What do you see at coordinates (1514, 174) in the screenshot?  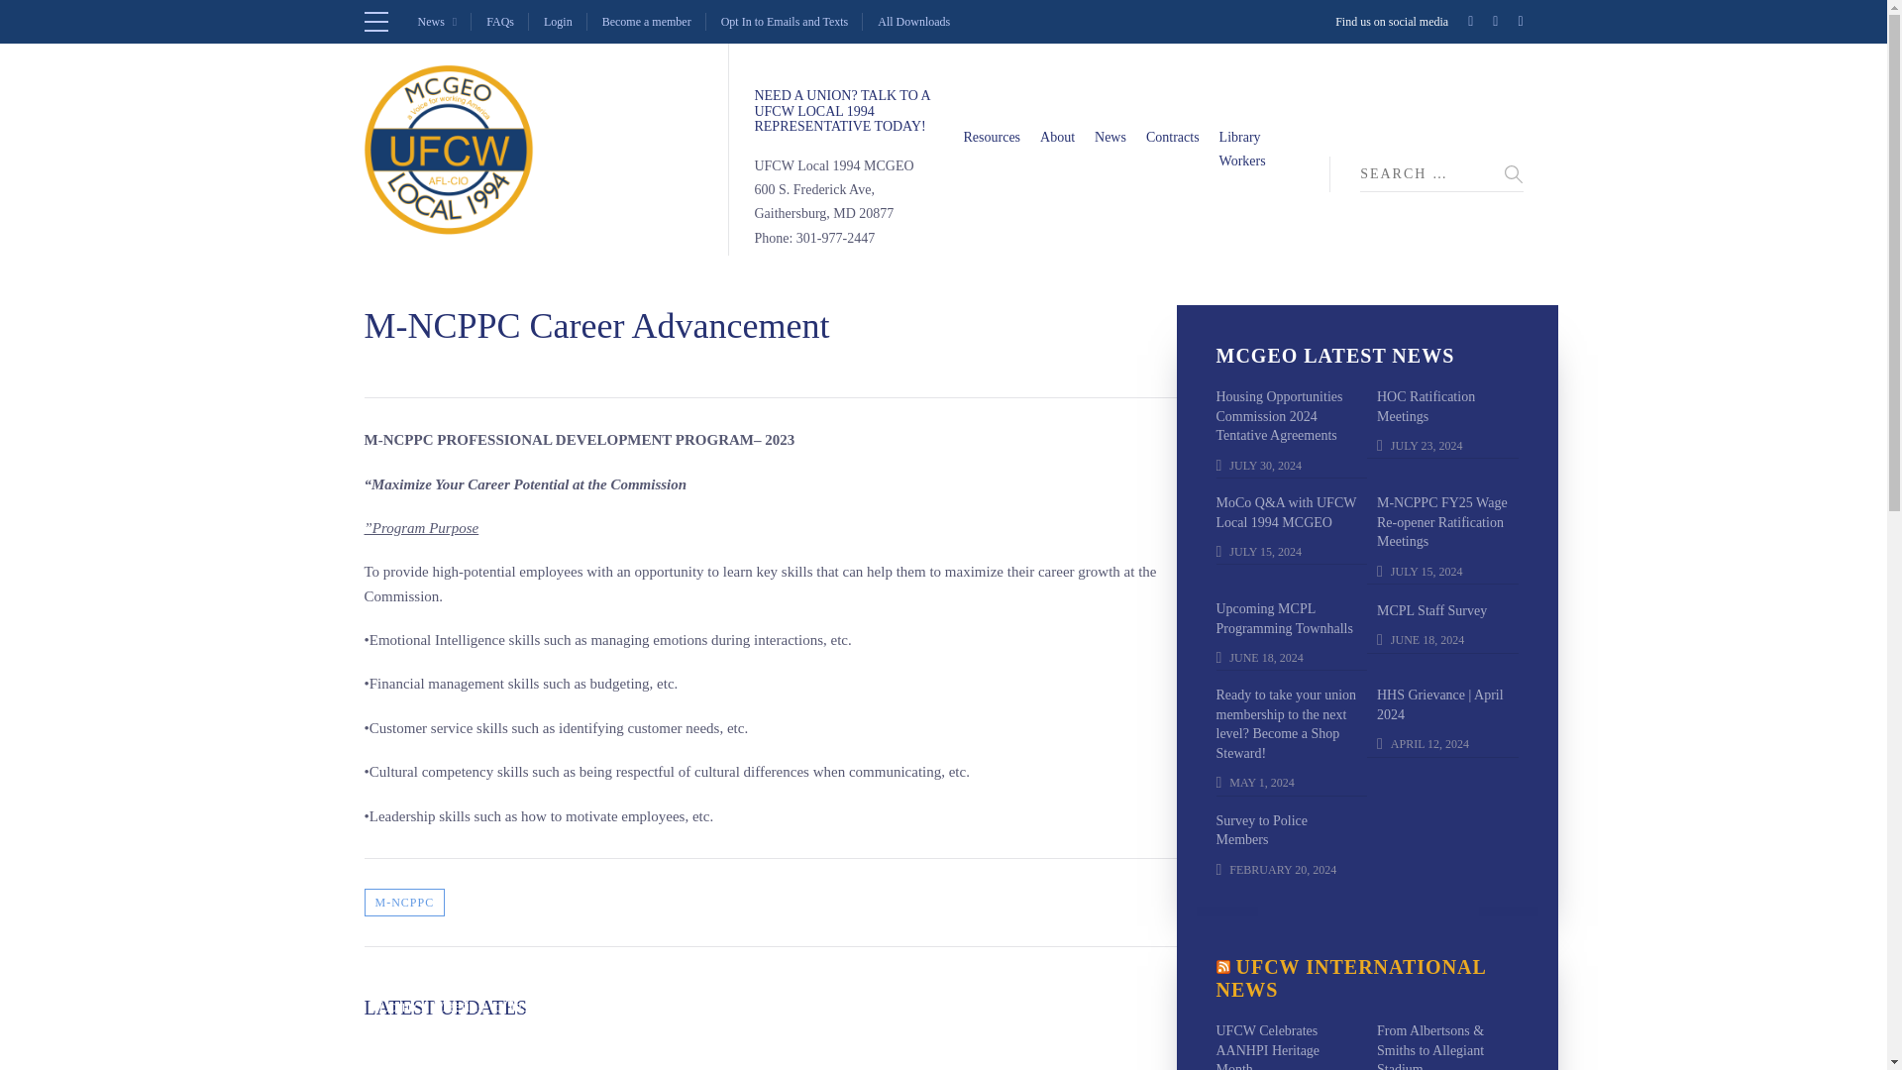 I see `Search` at bounding box center [1514, 174].